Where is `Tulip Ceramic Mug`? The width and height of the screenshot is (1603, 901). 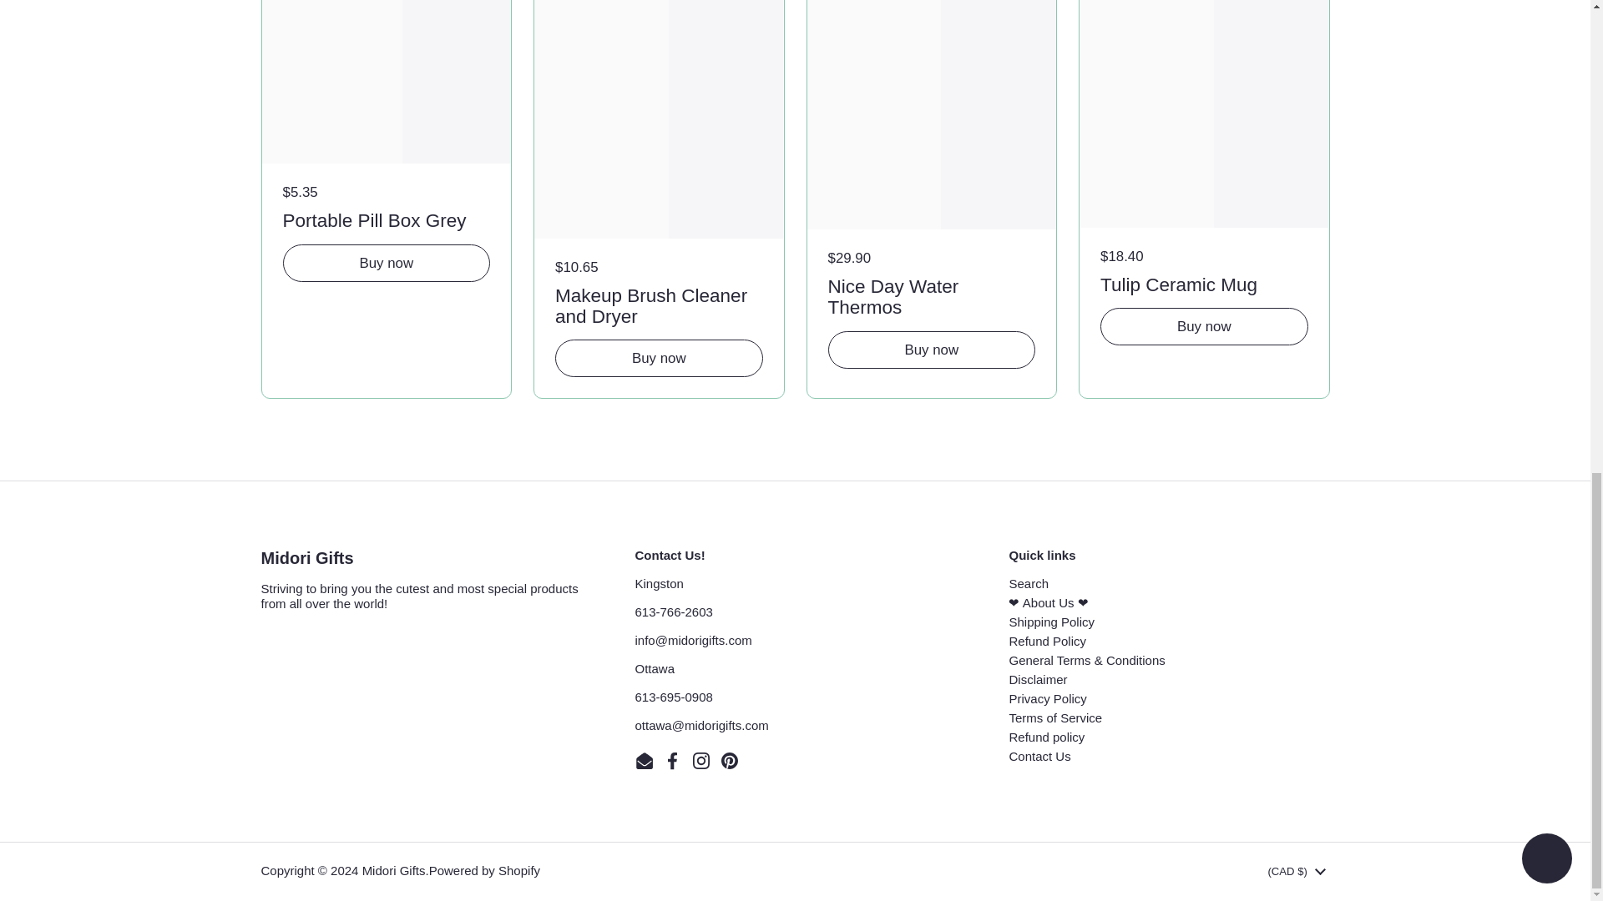
Tulip Ceramic Mug is located at coordinates (1204, 282).